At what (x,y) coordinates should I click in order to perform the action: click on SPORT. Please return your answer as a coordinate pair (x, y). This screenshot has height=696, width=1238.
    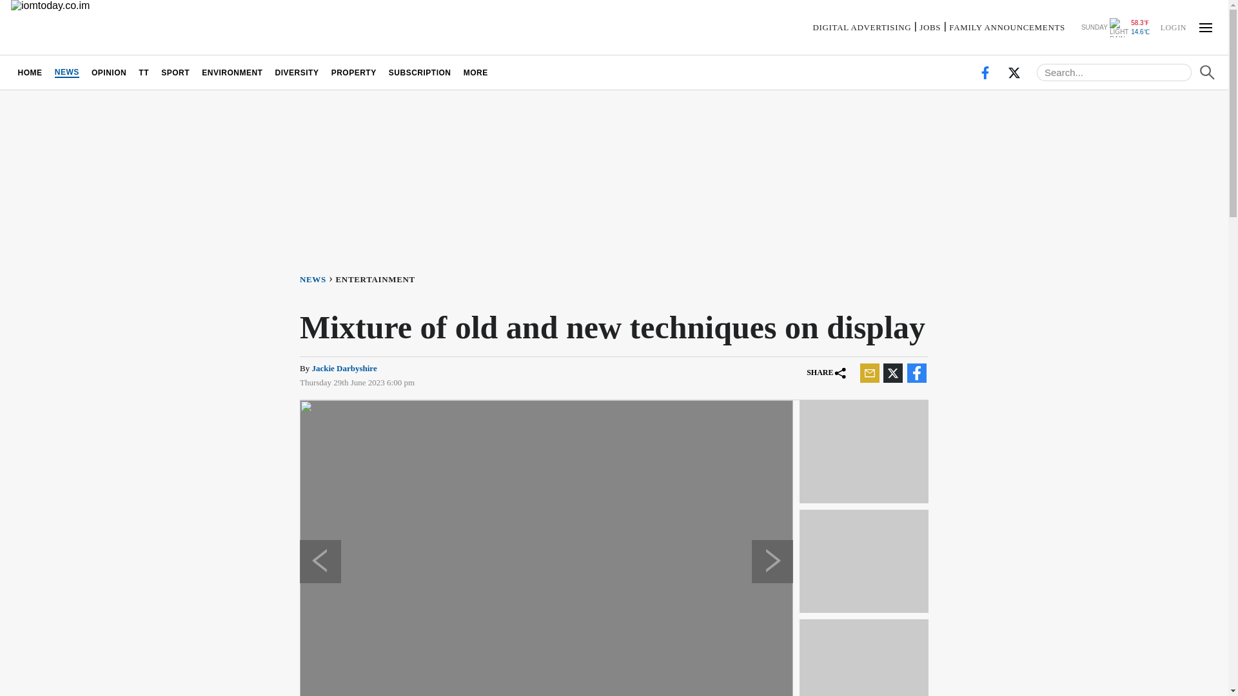
    Looking at the image, I should click on (175, 72).